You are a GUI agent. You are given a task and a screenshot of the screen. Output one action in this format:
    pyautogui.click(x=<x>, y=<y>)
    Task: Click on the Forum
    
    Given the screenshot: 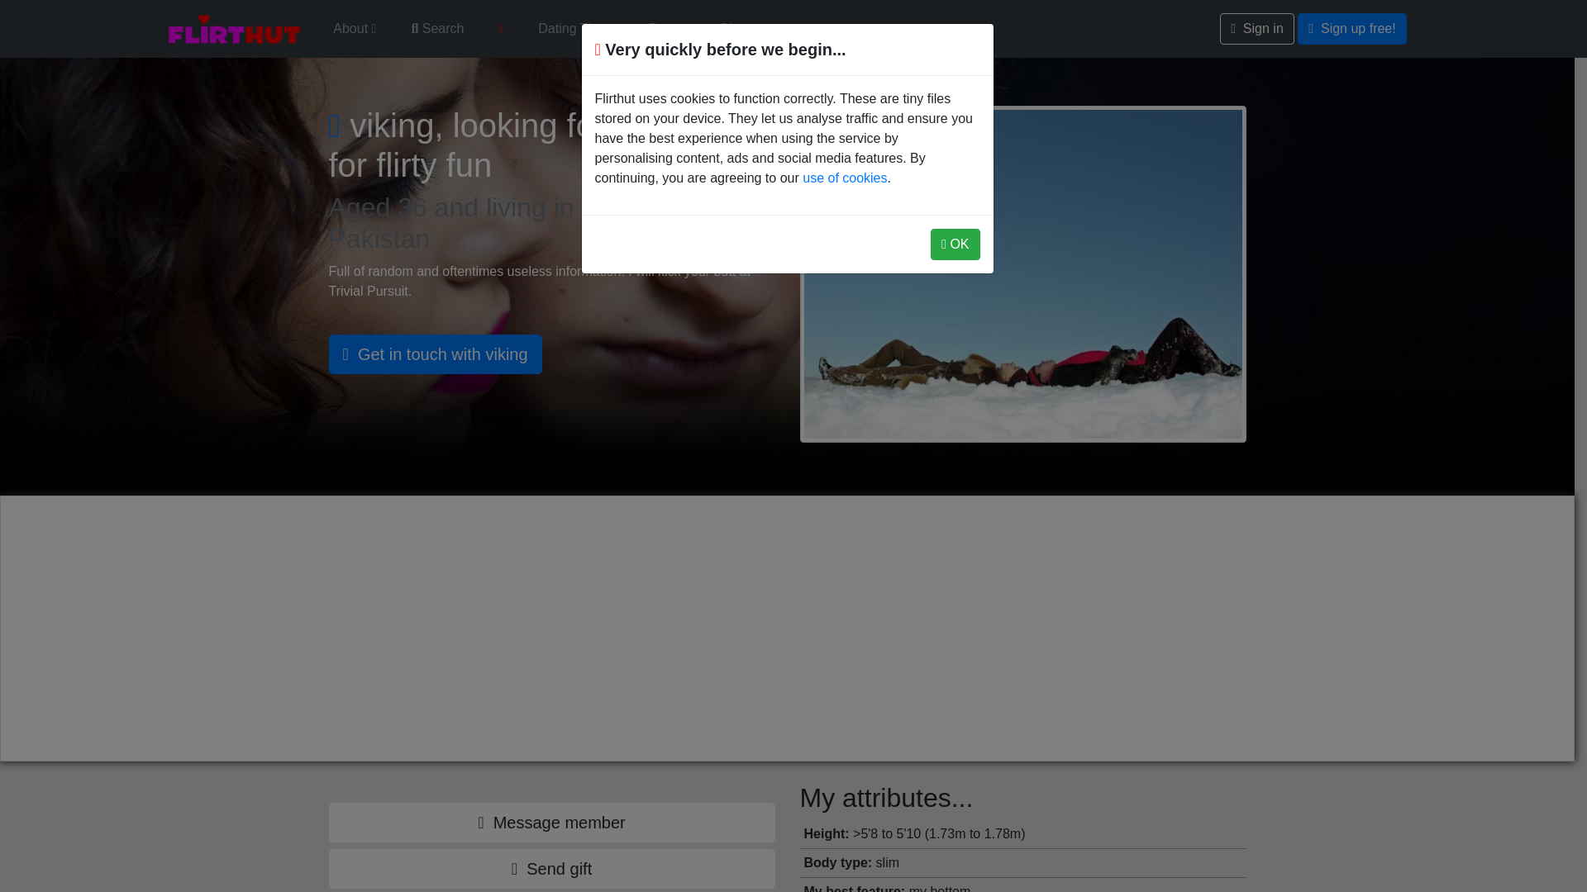 What is the action you would take?
    pyautogui.click(x=666, y=29)
    